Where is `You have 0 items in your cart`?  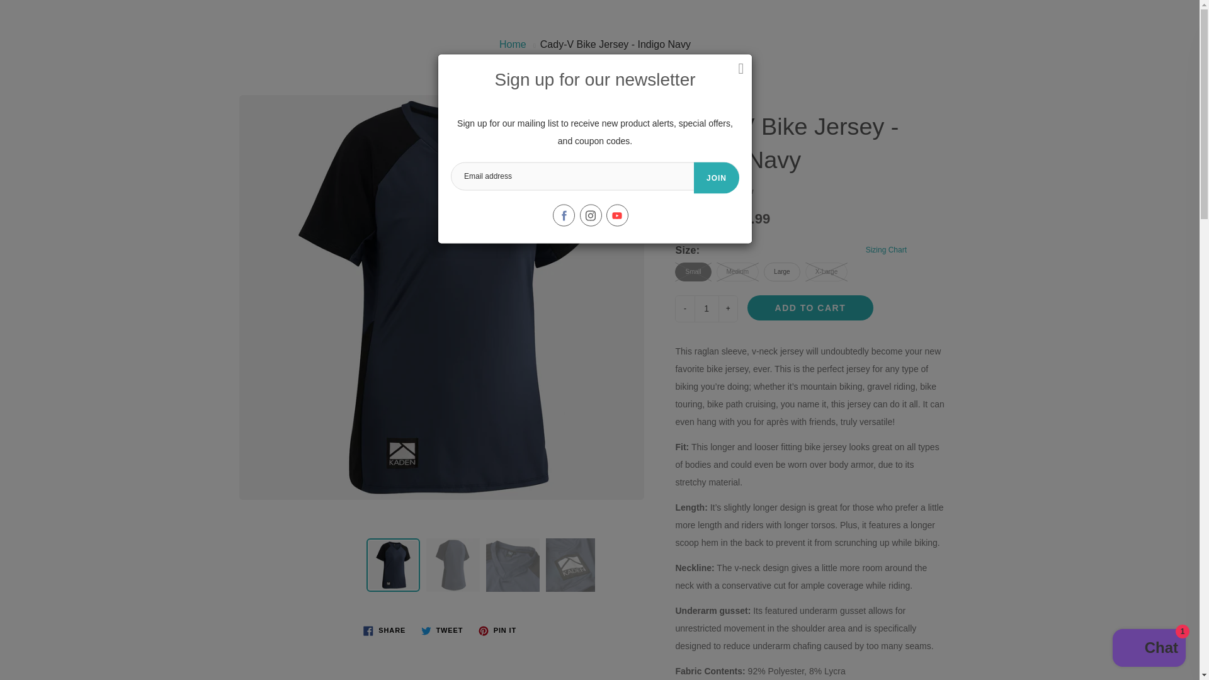 You have 0 items in your cart is located at coordinates (1167, 28).